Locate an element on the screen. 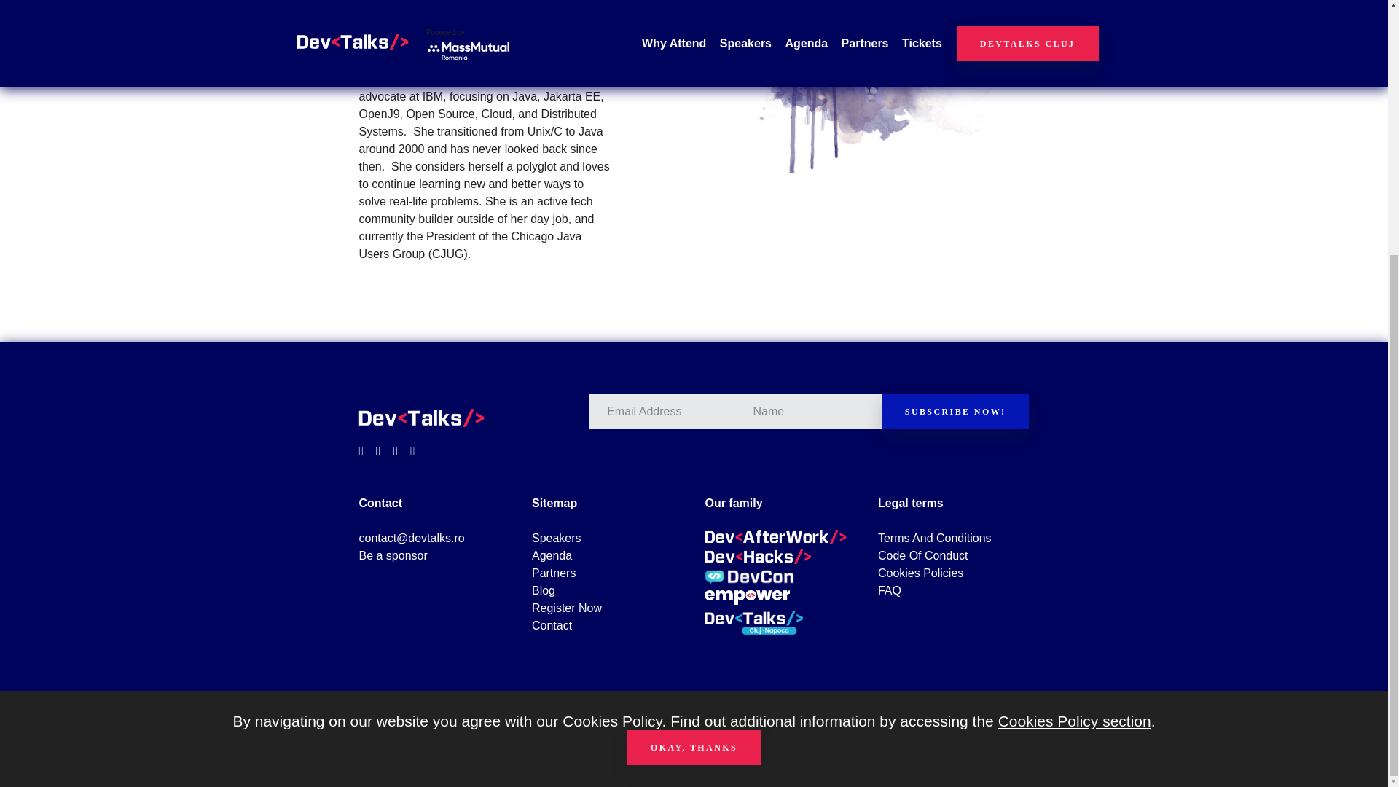  FAQ is located at coordinates (889, 590).